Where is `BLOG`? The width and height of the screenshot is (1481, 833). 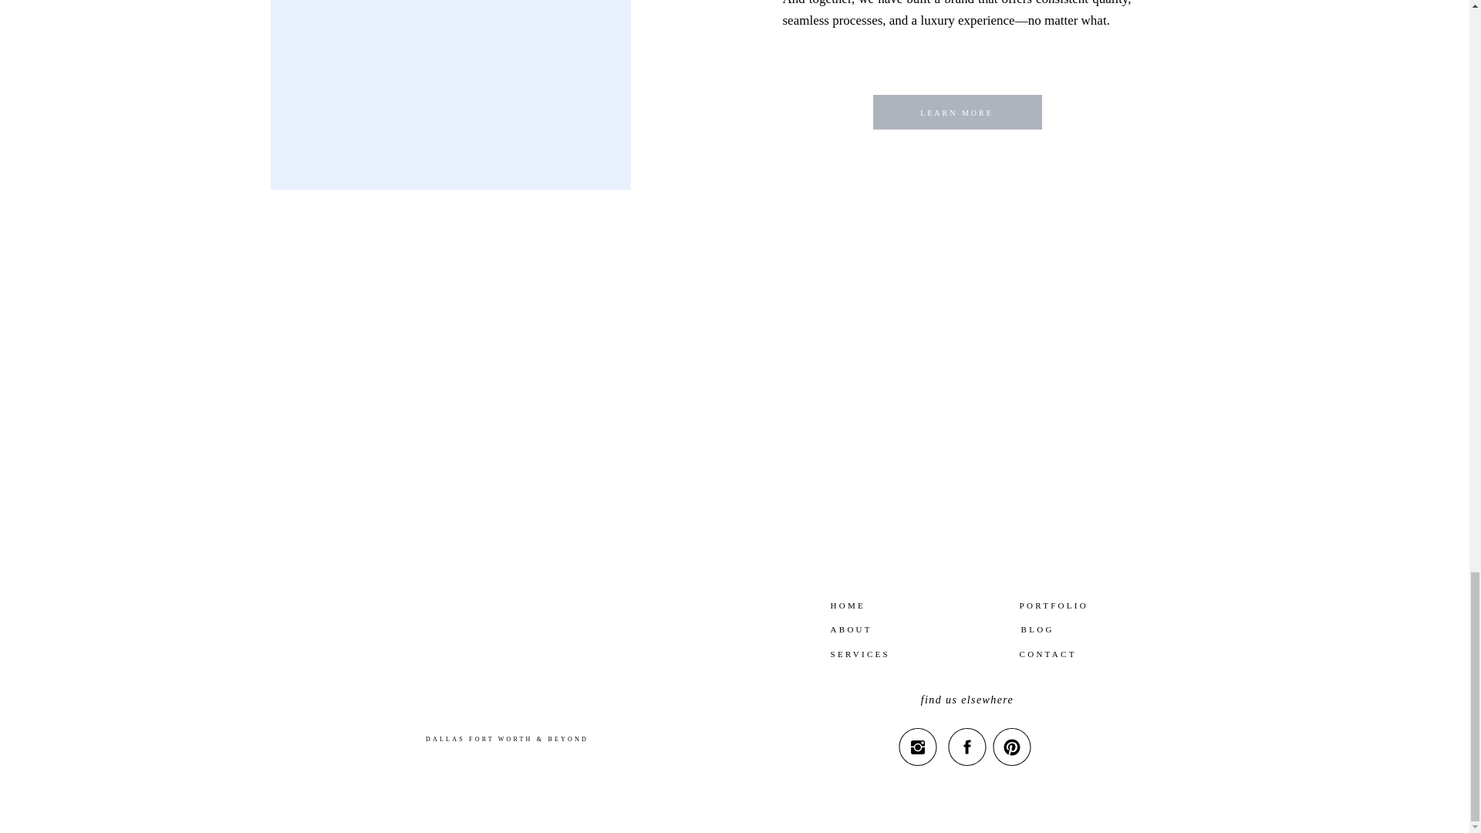
BLOG is located at coordinates (1103, 628).